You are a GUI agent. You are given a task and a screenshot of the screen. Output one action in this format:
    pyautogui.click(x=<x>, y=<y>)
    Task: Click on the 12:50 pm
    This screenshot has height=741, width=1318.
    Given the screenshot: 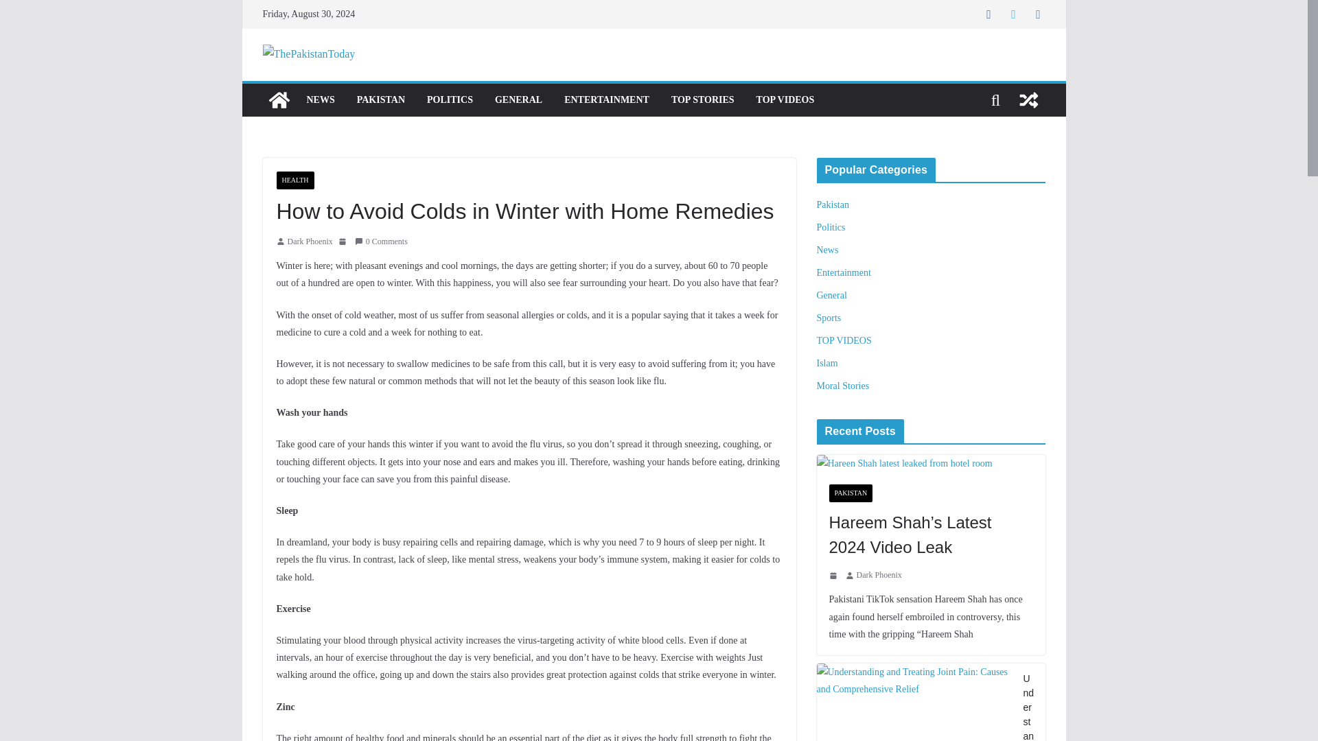 What is the action you would take?
    pyautogui.click(x=343, y=241)
    